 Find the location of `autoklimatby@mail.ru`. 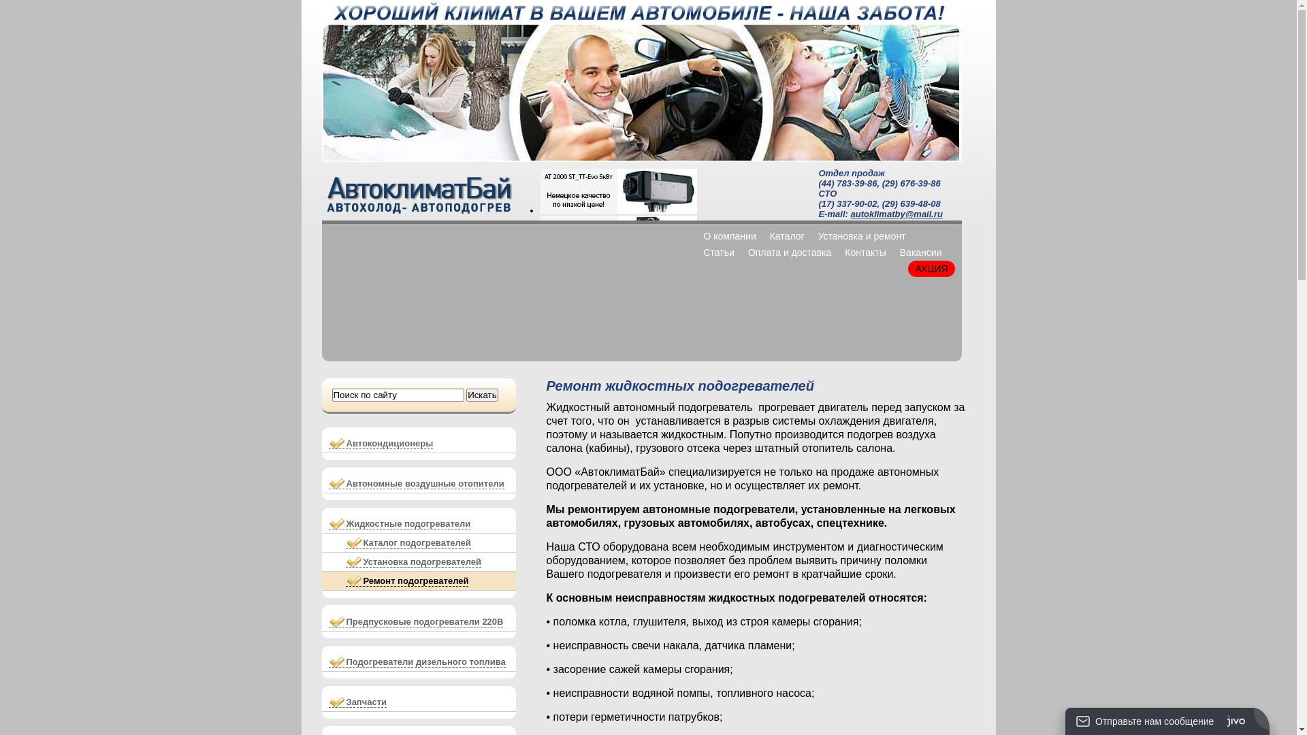

autoklimatby@mail.ru is located at coordinates (896, 214).